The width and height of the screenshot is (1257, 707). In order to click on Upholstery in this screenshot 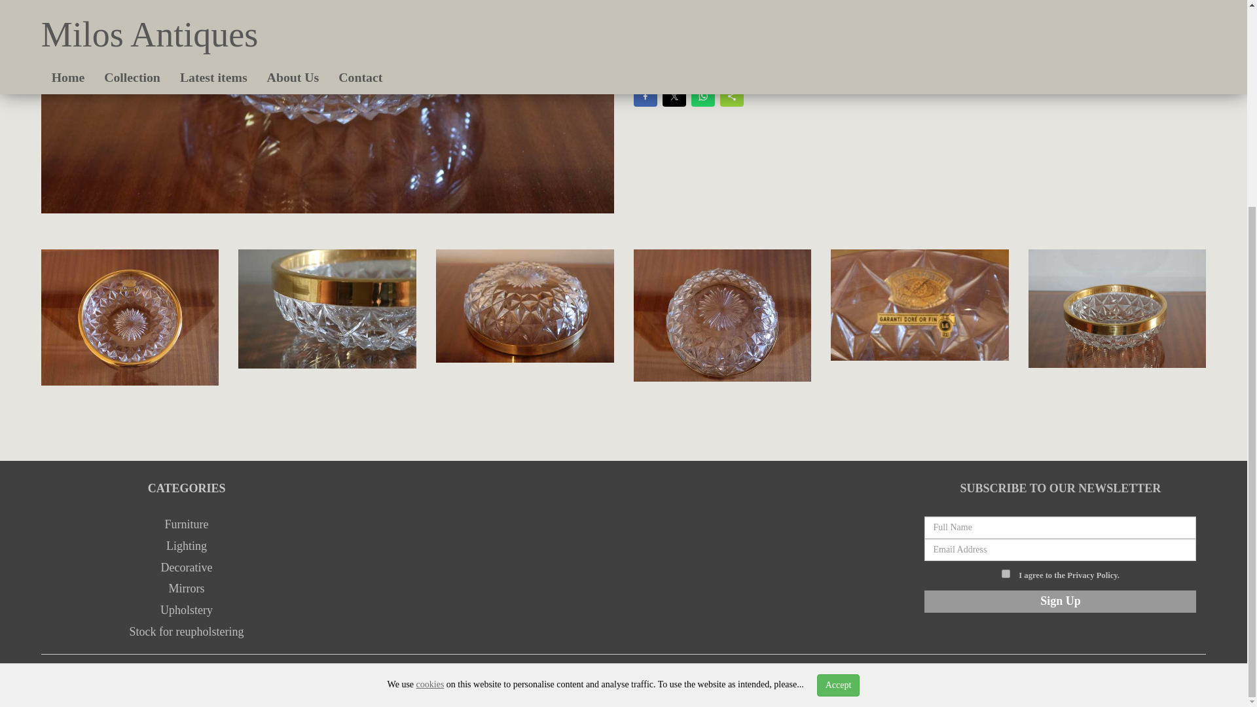, I will do `click(186, 610)`.